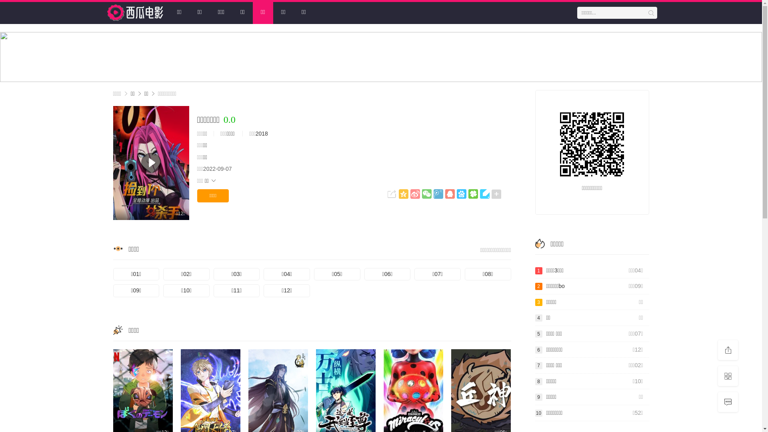 The height and width of the screenshot is (432, 768). What do you see at coordinates (381, 57) in the screenshot?
I see `2021` at bounding box center [381, 57].